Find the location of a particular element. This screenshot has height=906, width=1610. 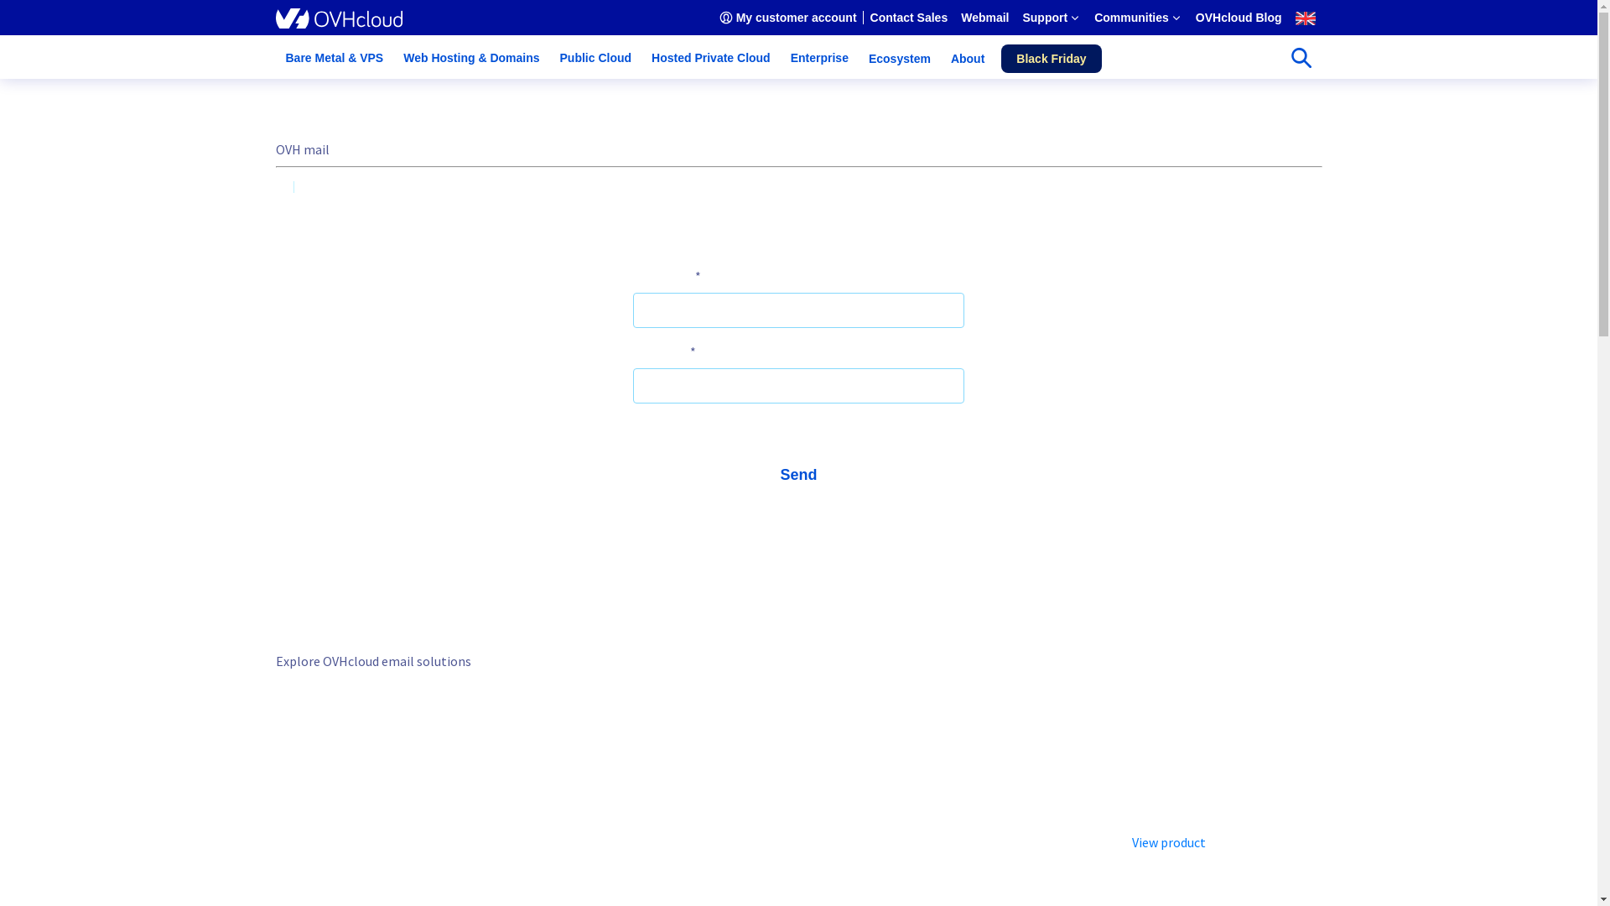

Webmail is located at coordinates (984, 18).